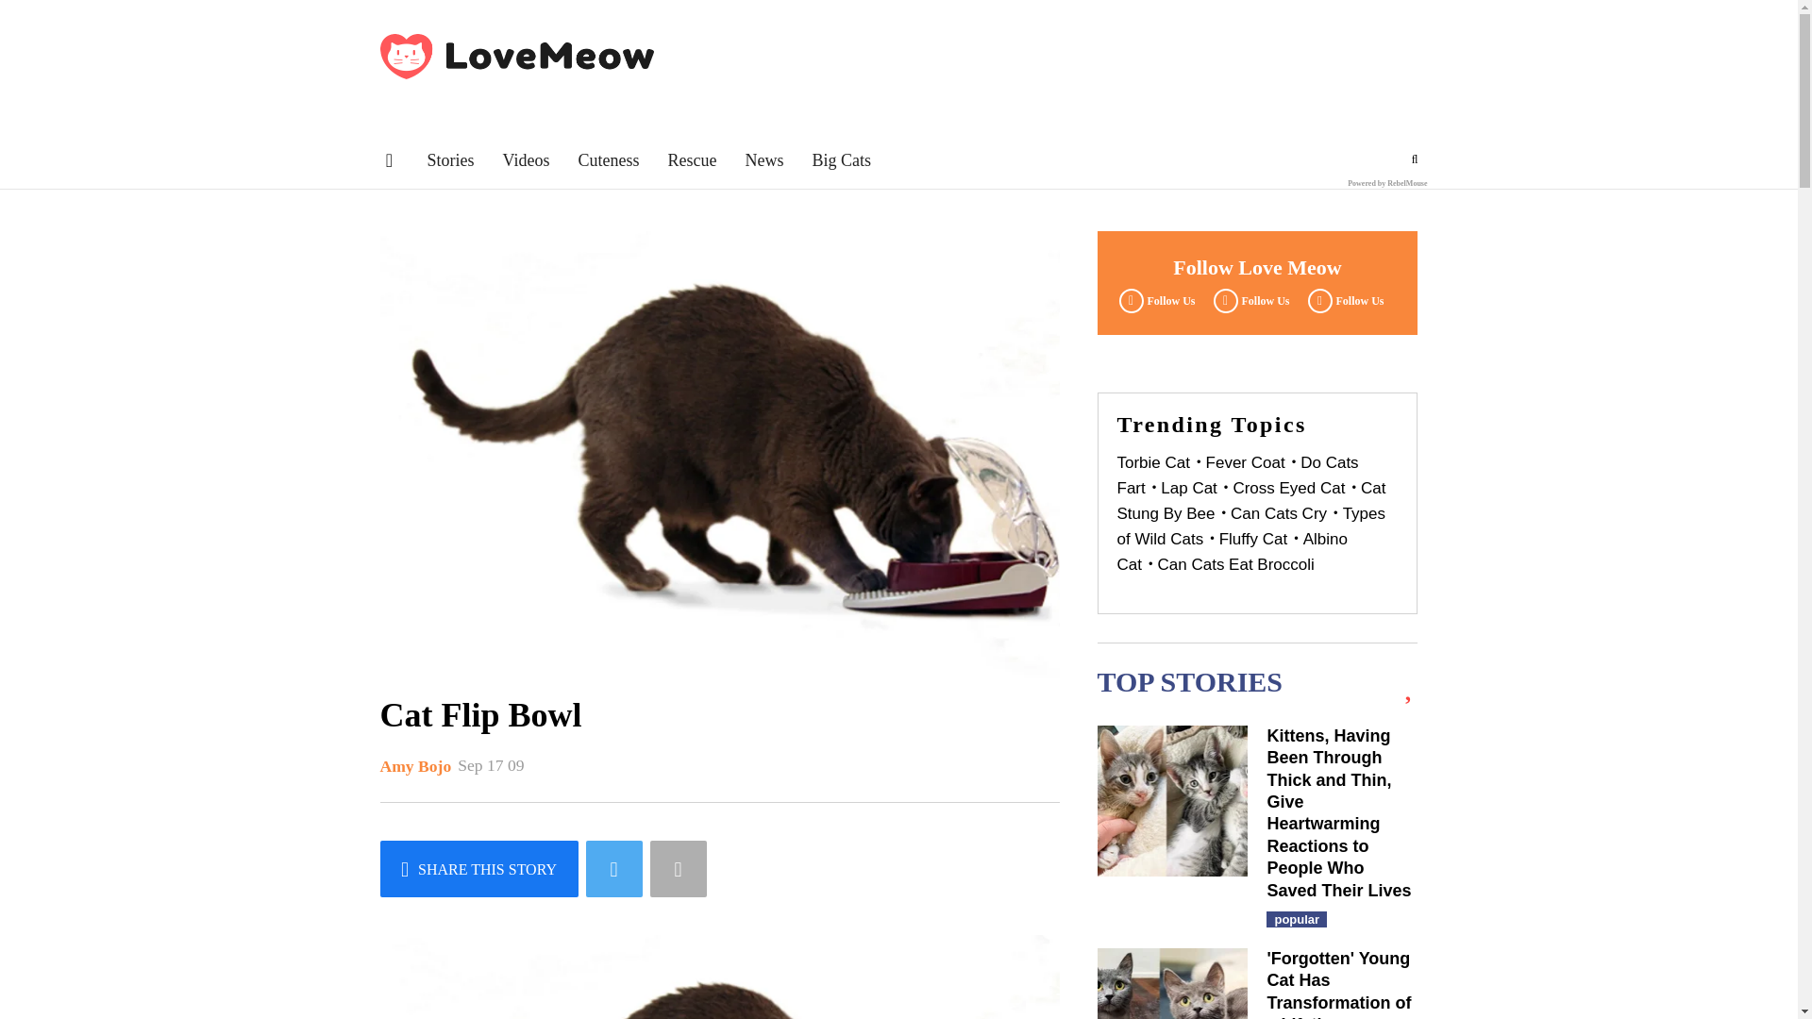 This screenshot has width=1812, height=1019. Describe the element at coordinates (608, 160) in the screenshot. I see `Cuteness` at that location.